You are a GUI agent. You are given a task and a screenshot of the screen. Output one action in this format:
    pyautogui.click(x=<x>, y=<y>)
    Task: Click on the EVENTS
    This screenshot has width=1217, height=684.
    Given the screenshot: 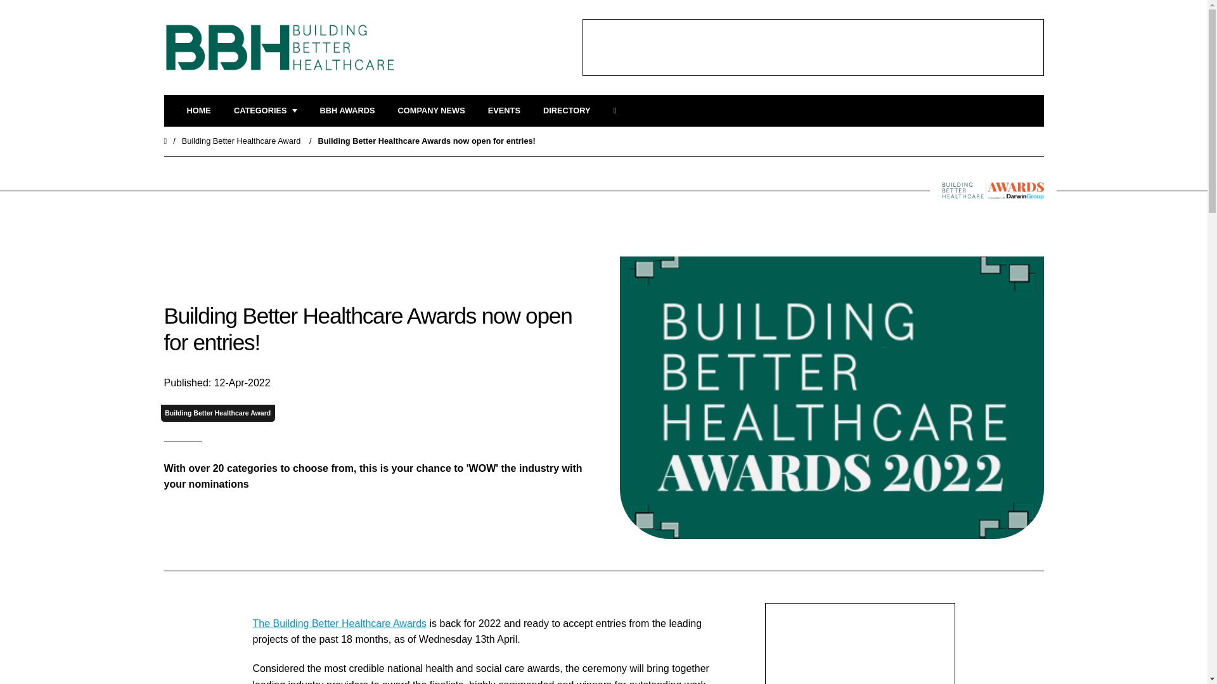 What is the action you would take?
    pyautogui.click(x=504, y=111)
    